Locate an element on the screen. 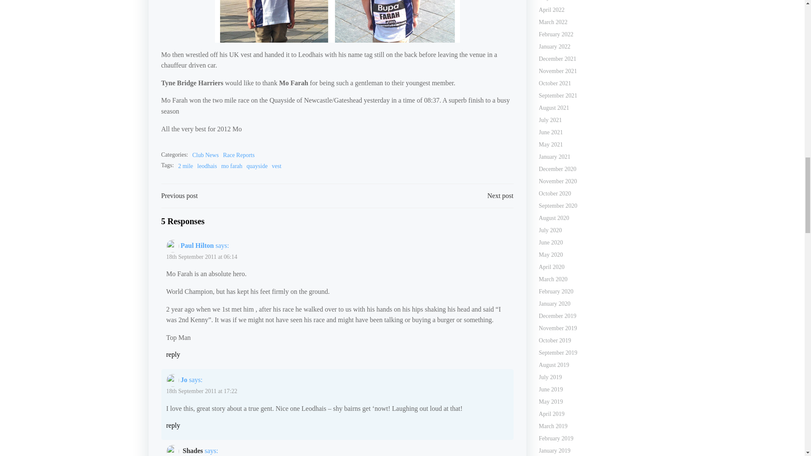 This screenshot has width=811, height=456. vest Tag is located at coordinates (276, 166).